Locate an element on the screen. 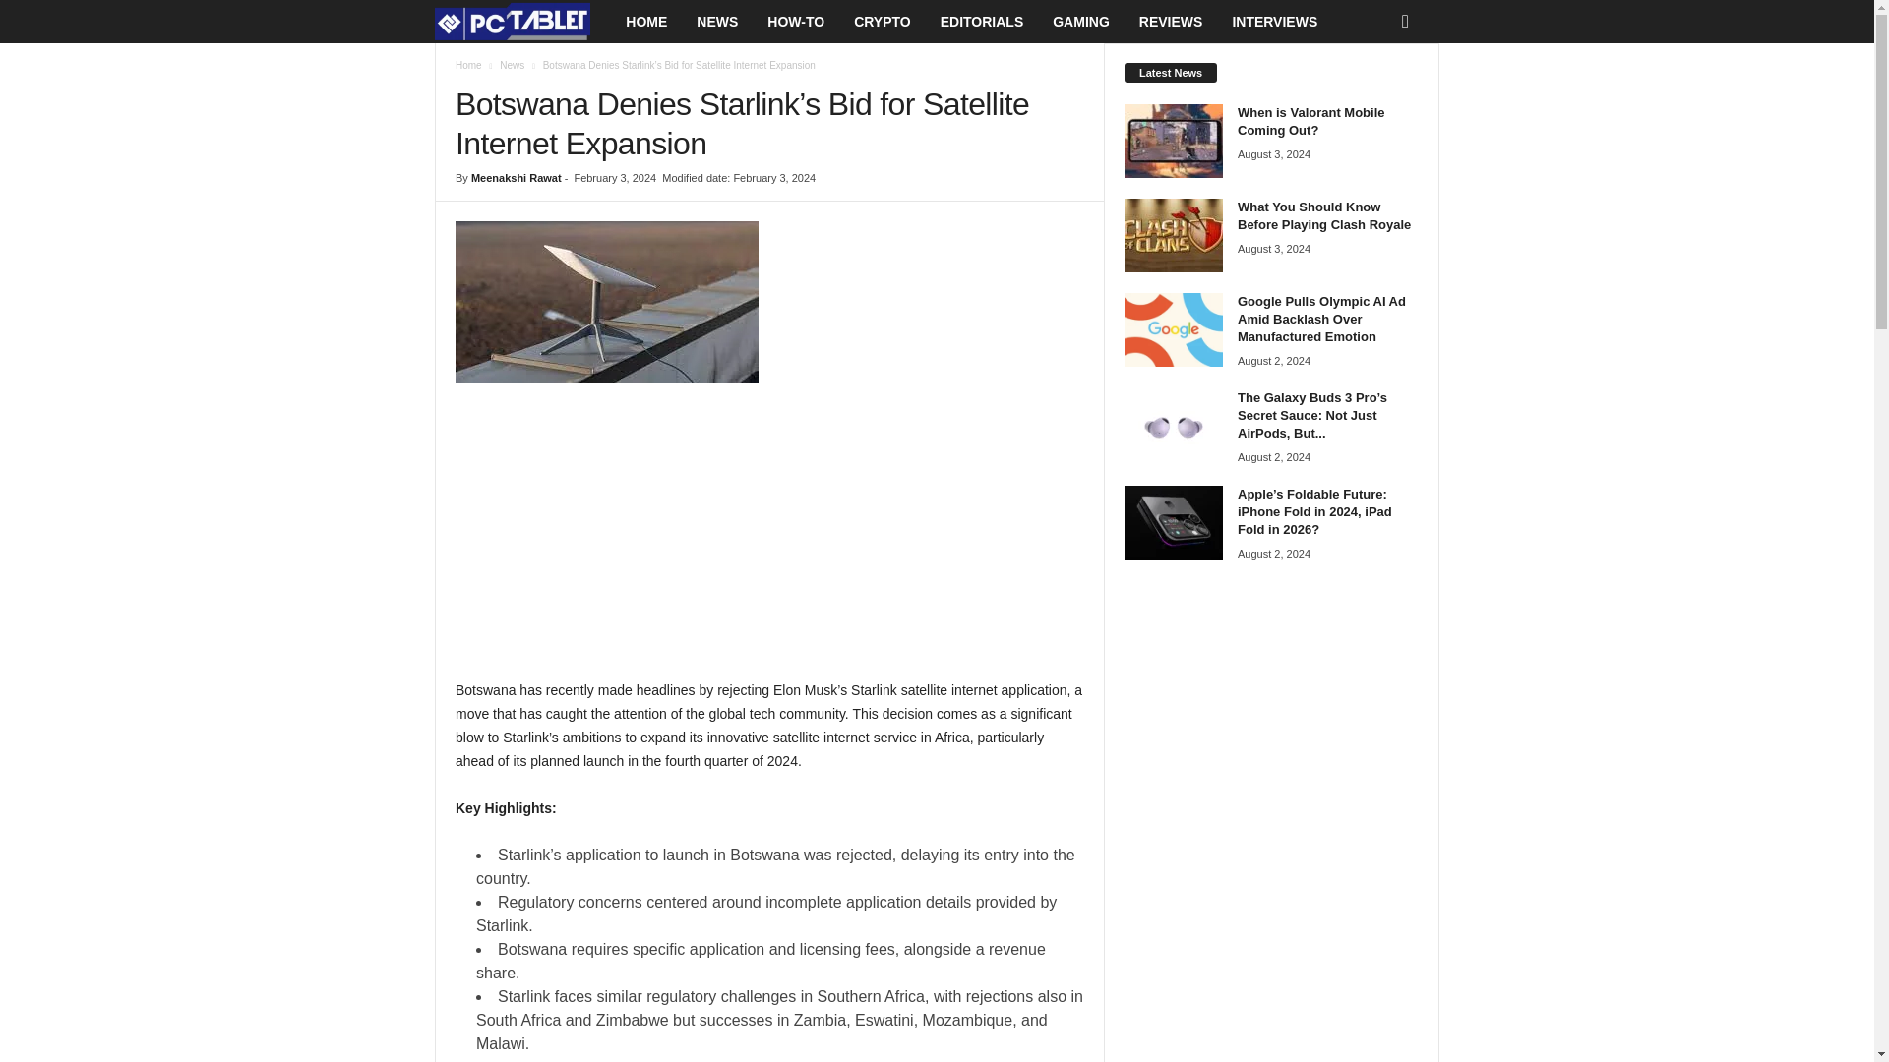 This screenshot has height=1062, width=1889. CRYPTO is located at coordinates (882, 22).